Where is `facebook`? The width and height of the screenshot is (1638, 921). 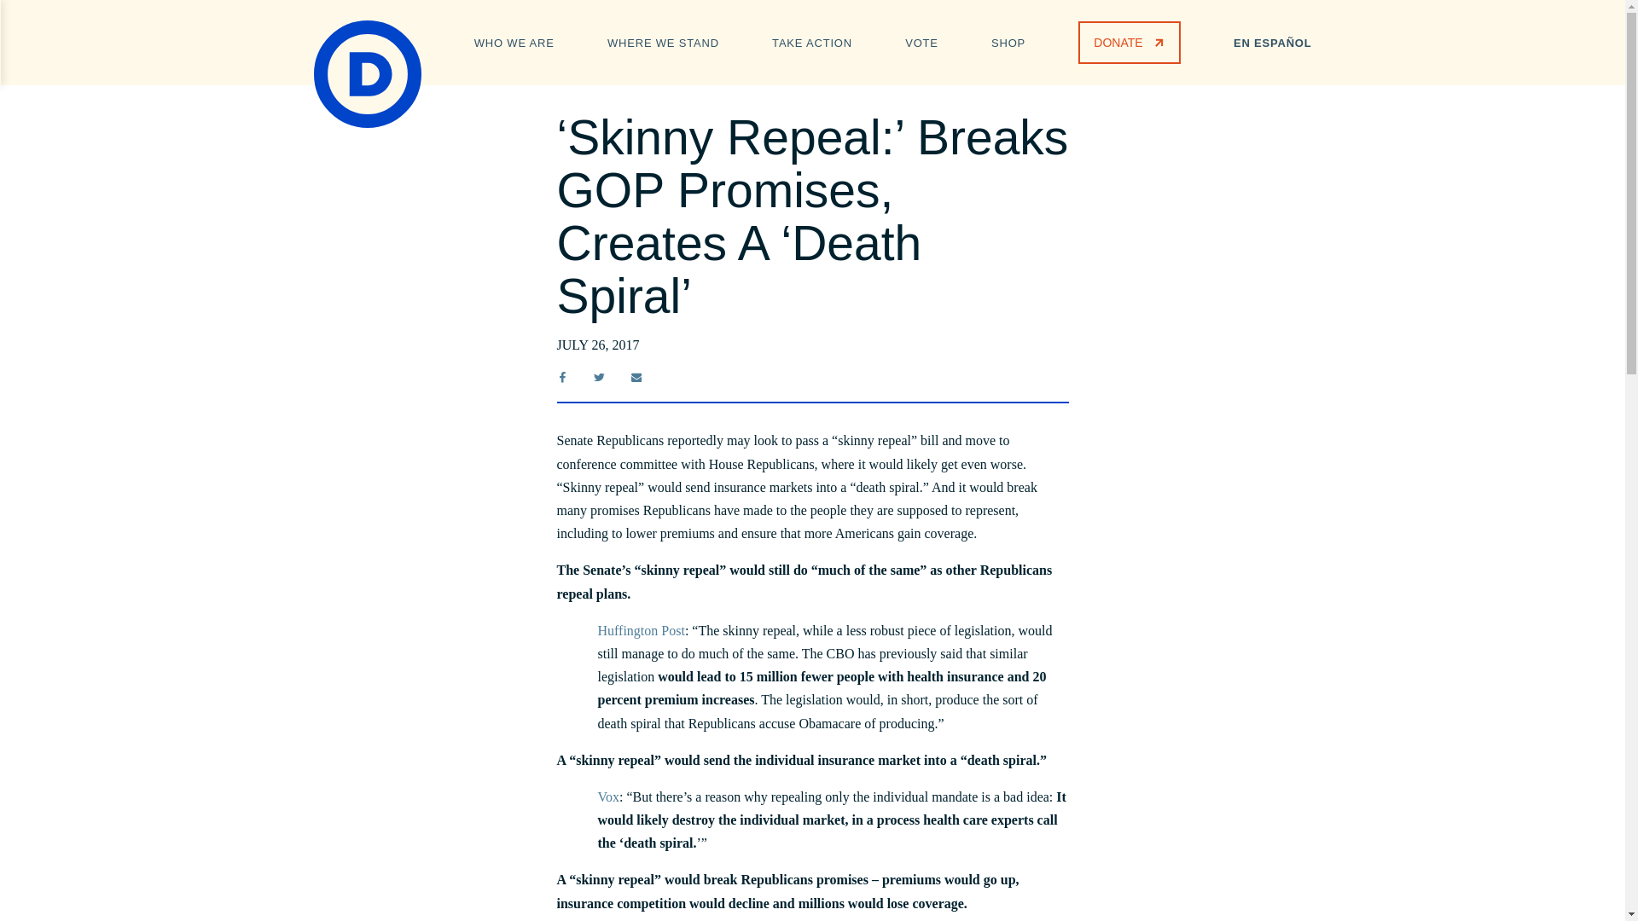 facebook is located at coordinates (561, 377).